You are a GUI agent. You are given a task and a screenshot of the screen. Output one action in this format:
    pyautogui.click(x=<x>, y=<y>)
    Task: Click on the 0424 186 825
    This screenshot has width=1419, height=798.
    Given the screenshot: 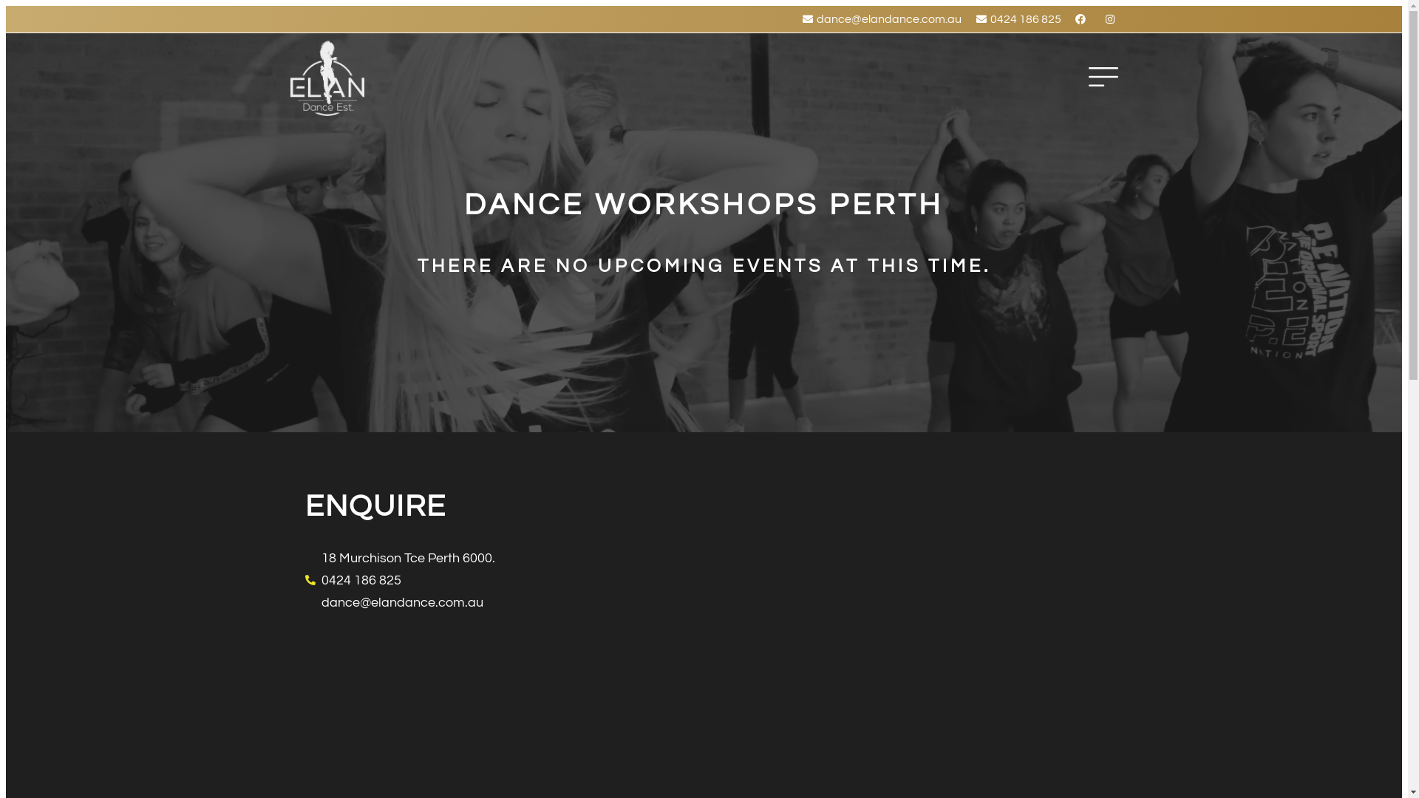 What is the action you would take?
    pyautogui.click(x=493, y=581)
    